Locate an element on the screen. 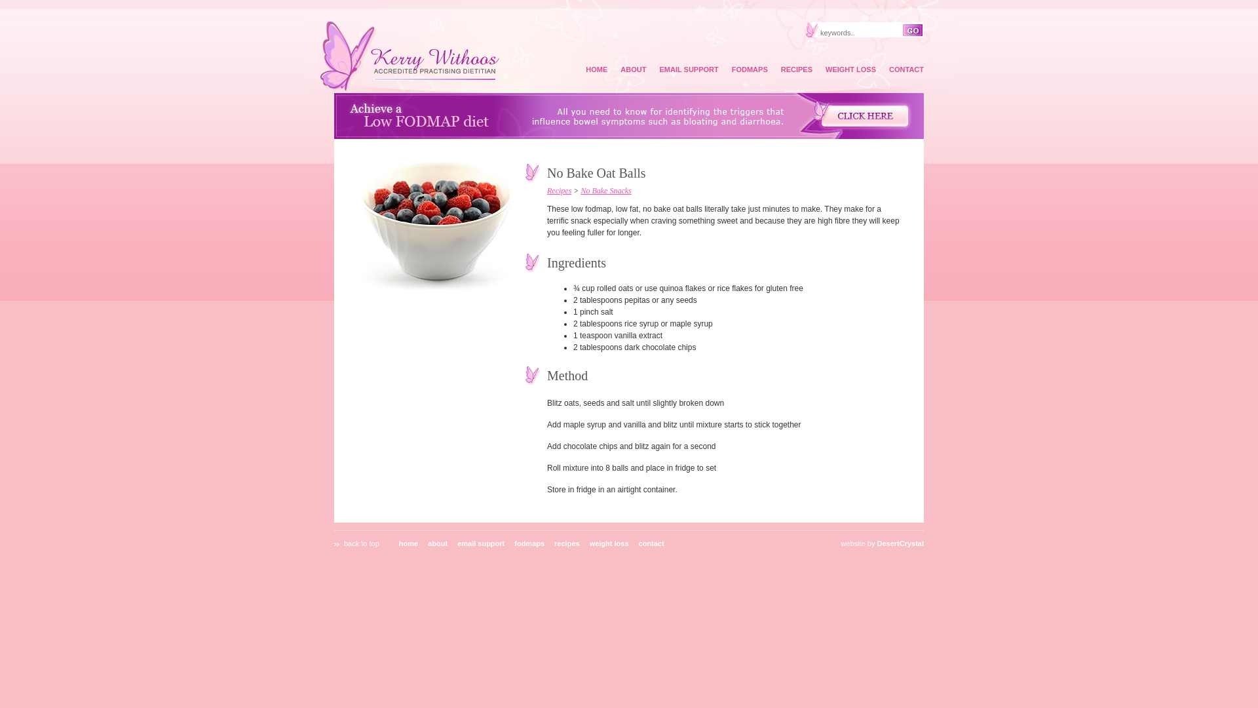 This screenshot has width=1258, height=708. CONTACT is located at coordinates (907, 69).